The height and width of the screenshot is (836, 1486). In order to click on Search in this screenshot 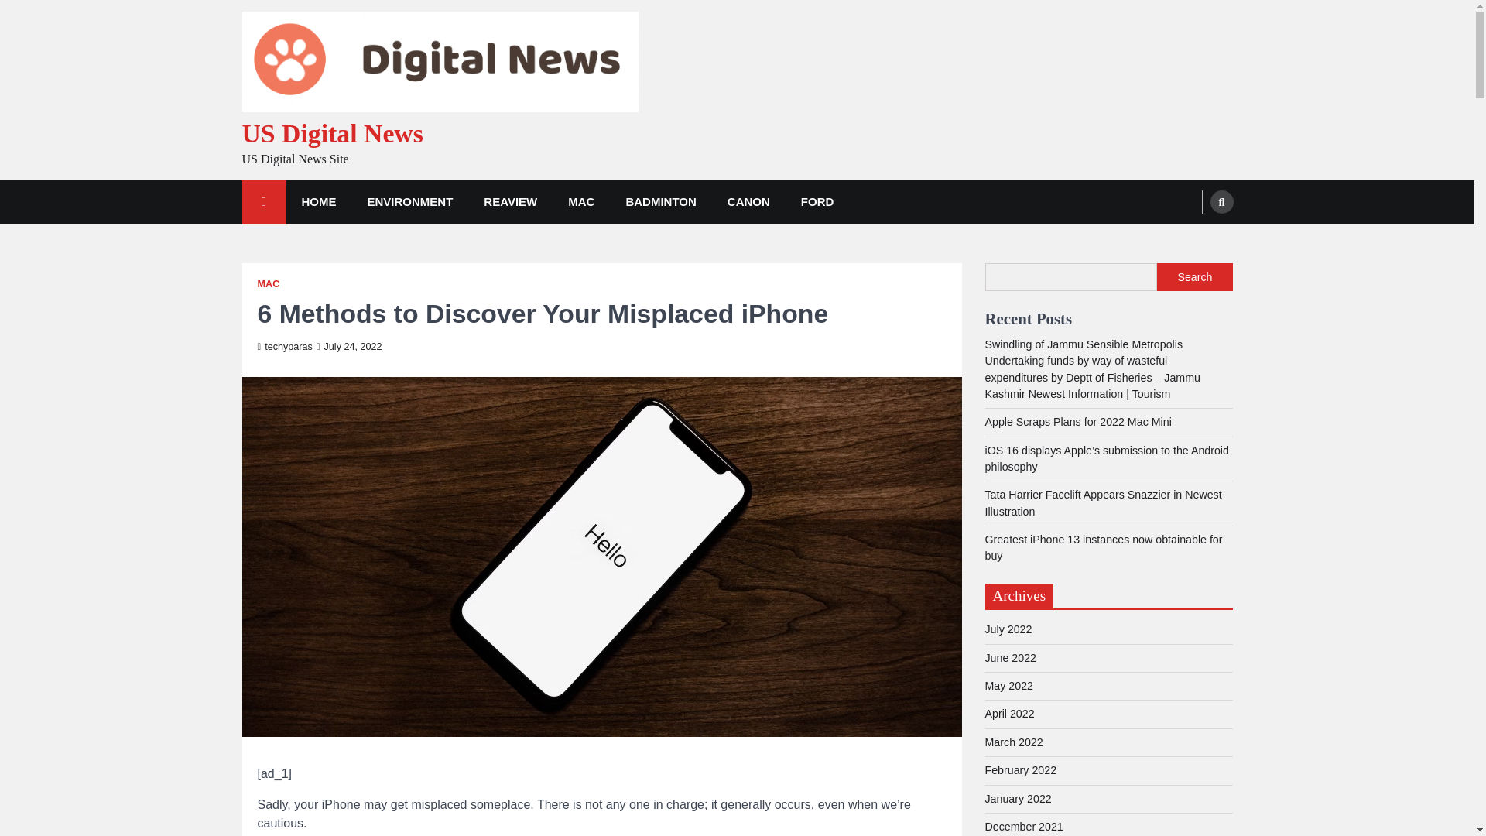, I will do `click(1192, 238)`.